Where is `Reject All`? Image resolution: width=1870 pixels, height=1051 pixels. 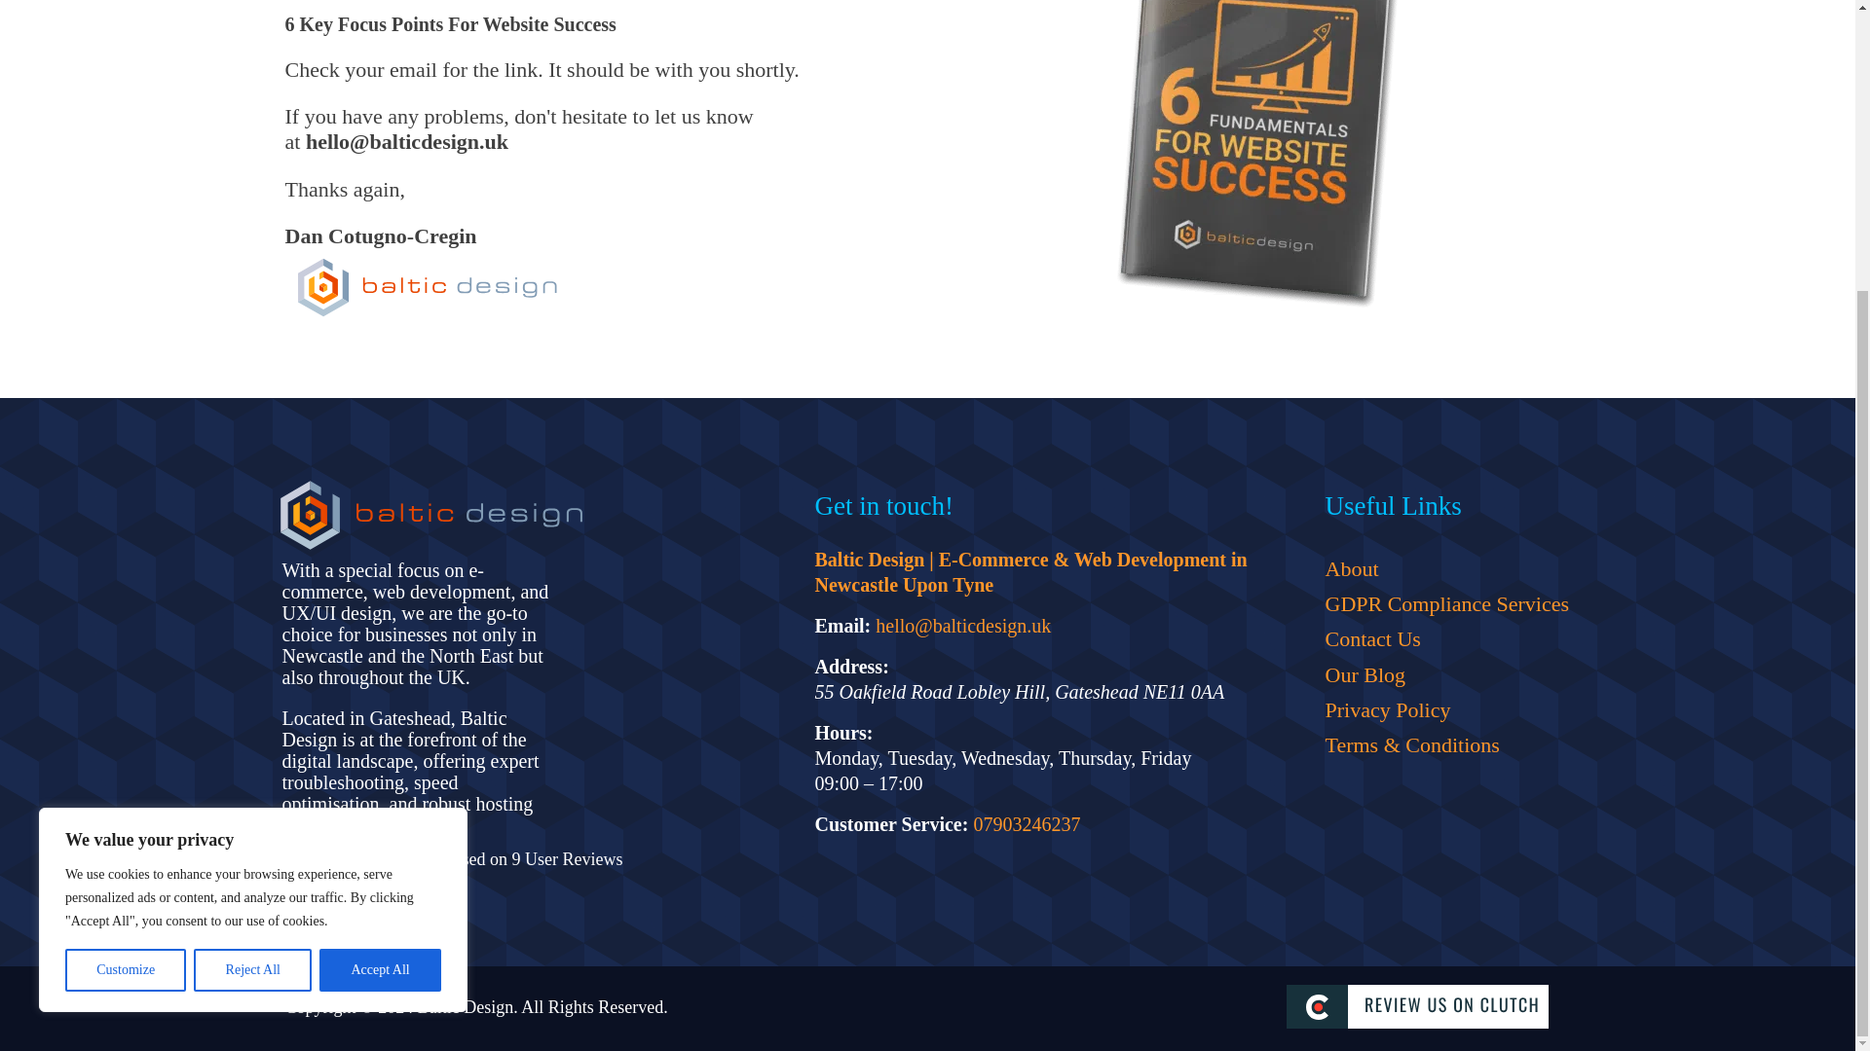
Reject All is located at coordinates (253, 580).